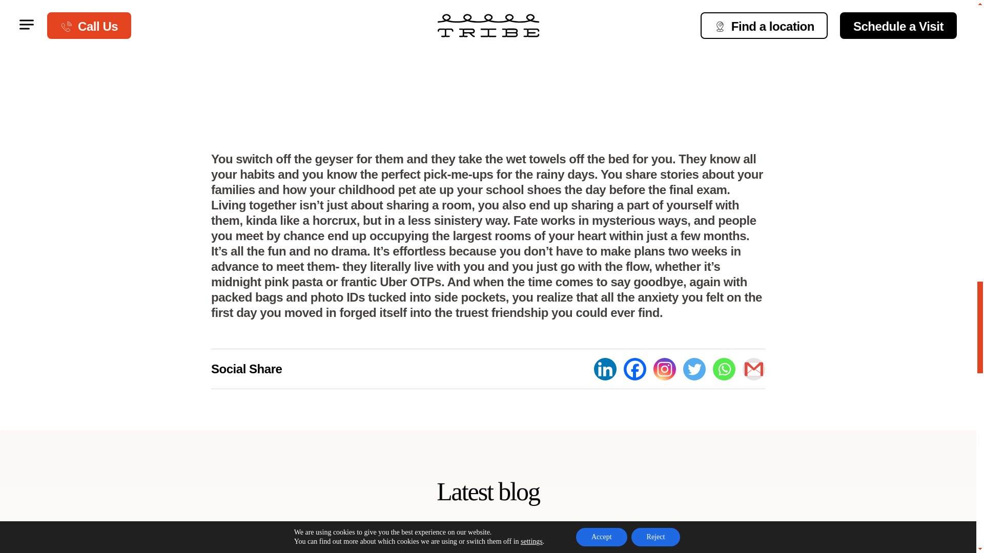 This screenshot has height=553, width=984. What do you see at coordinates (664, 369) in the screenshot?
I see `Instagram` at bounding box center [664, 369].